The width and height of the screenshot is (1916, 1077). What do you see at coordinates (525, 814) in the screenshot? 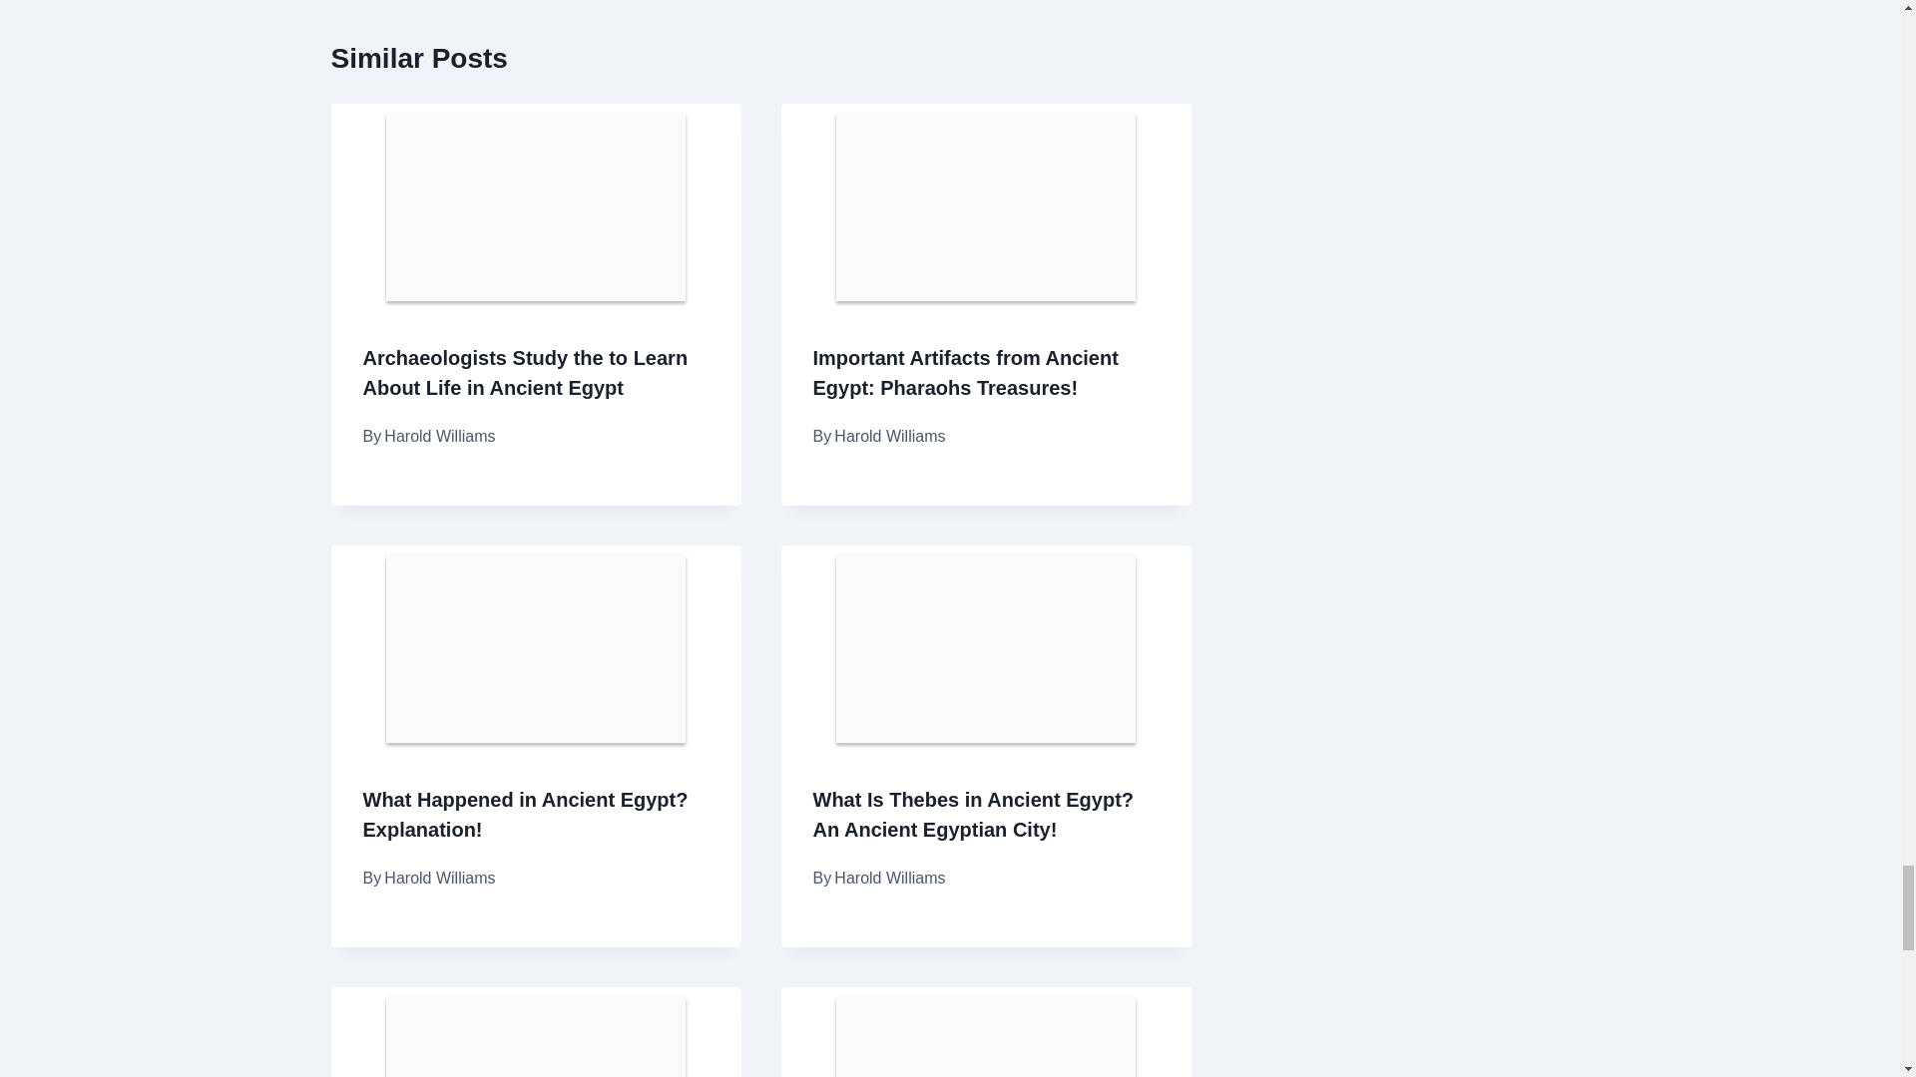
I see `What Happened in Ancient Egypt? Explanation!` at bounding box center [525, 814].